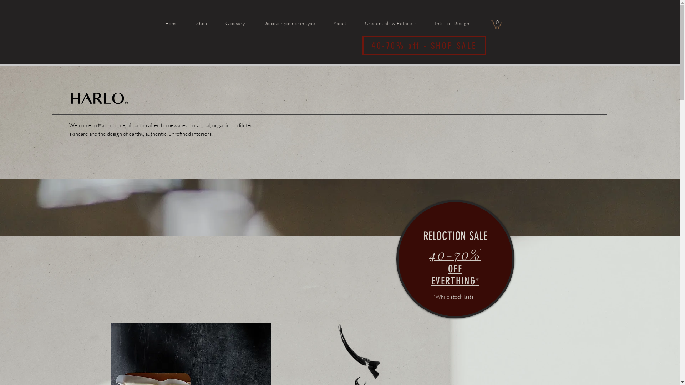 The height and width of the screenshot is (385, 685). I want to click on Glossary, so click(243, 23).